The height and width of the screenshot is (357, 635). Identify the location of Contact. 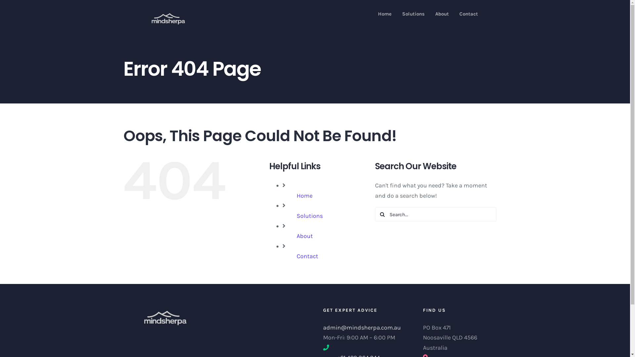
(469, 14).